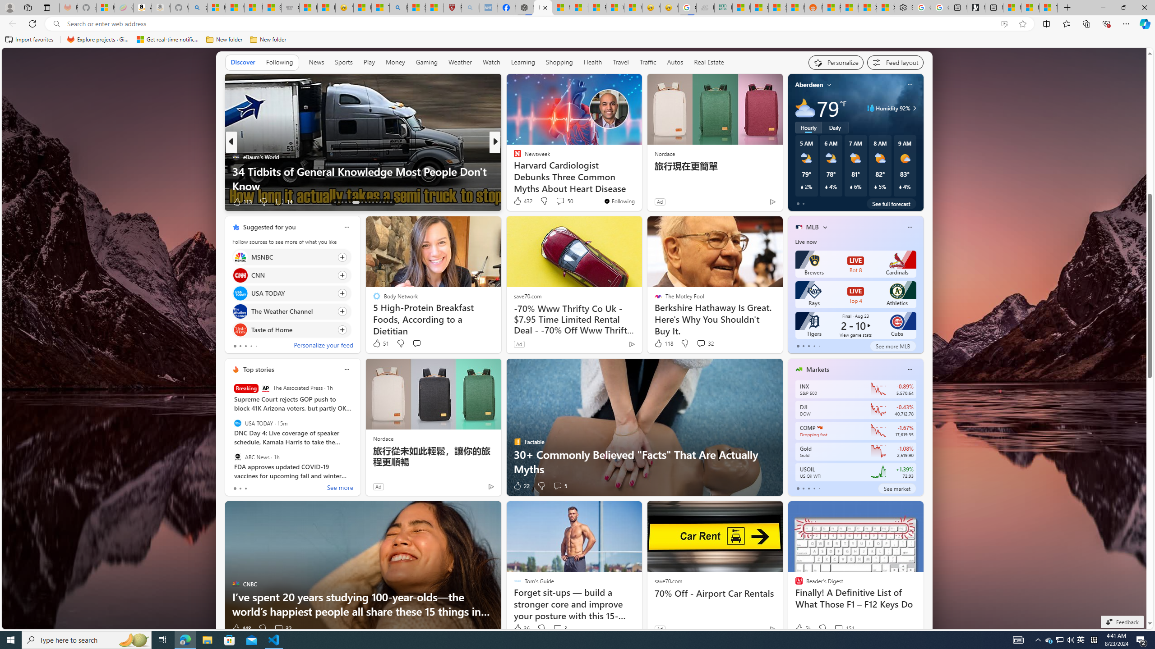 This screenshot has height=649, width=1155. Describe the element at coordinates (513, 171) in the screenshot. I see `Irish Star` at that location.